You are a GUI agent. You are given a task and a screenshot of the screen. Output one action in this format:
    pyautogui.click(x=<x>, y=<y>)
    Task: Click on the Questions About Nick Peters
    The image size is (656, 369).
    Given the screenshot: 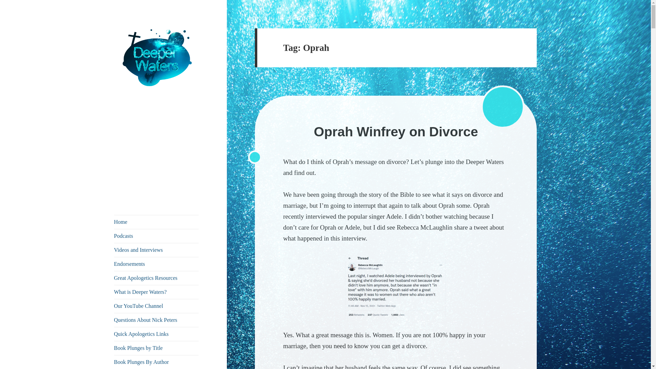 What is the action you would take?
    pyautogui.click(x=156, y=320)
    